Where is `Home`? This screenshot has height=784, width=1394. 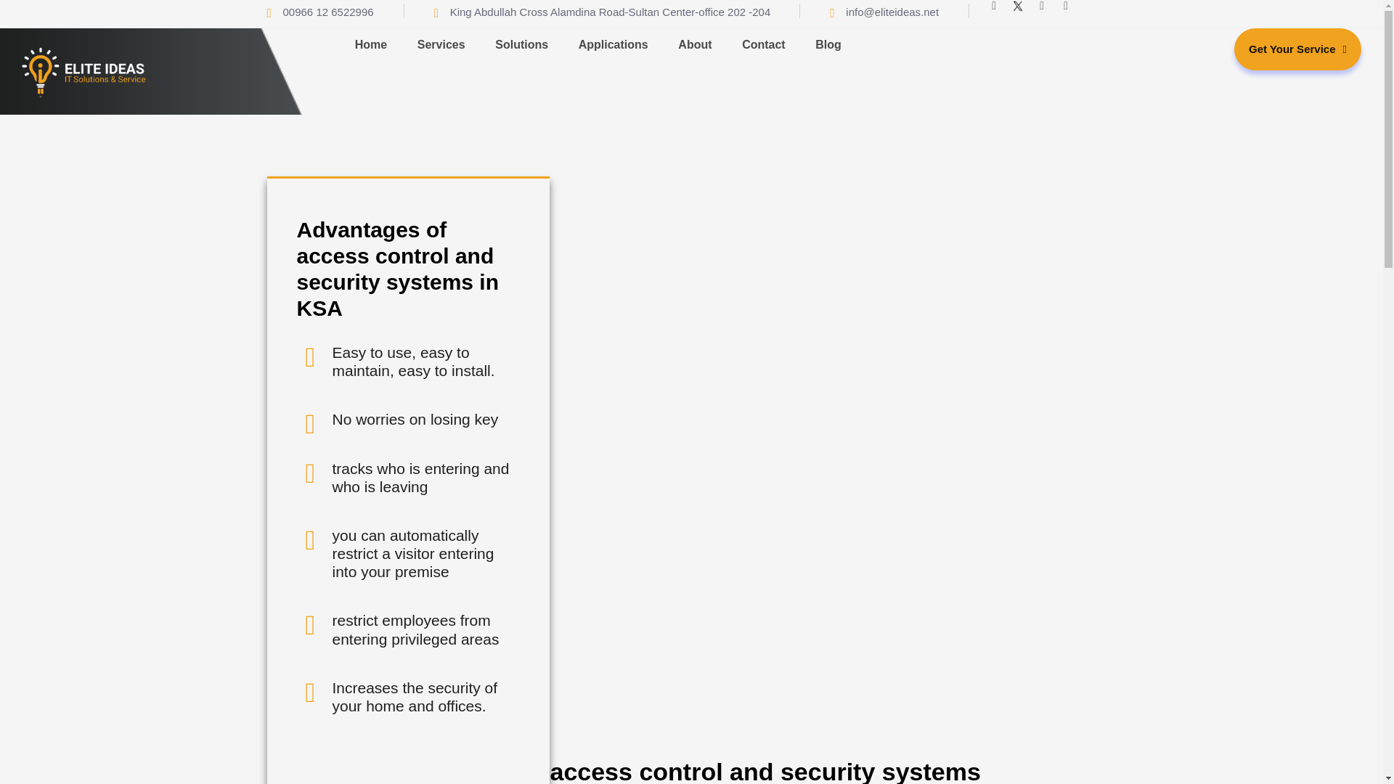 Home is located at coordinates (370, 45).